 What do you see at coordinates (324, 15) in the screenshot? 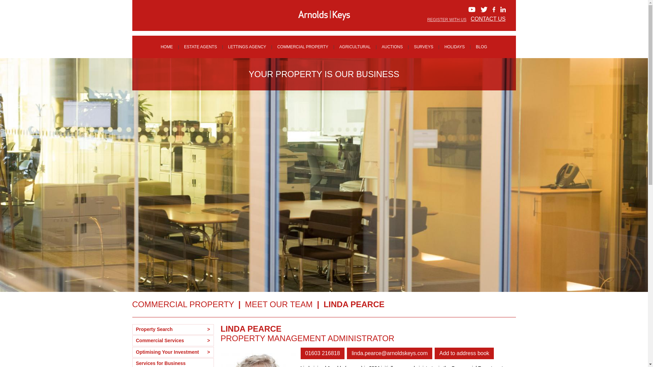
I see `Arnolds Keys` at bounding box center [324, 15].